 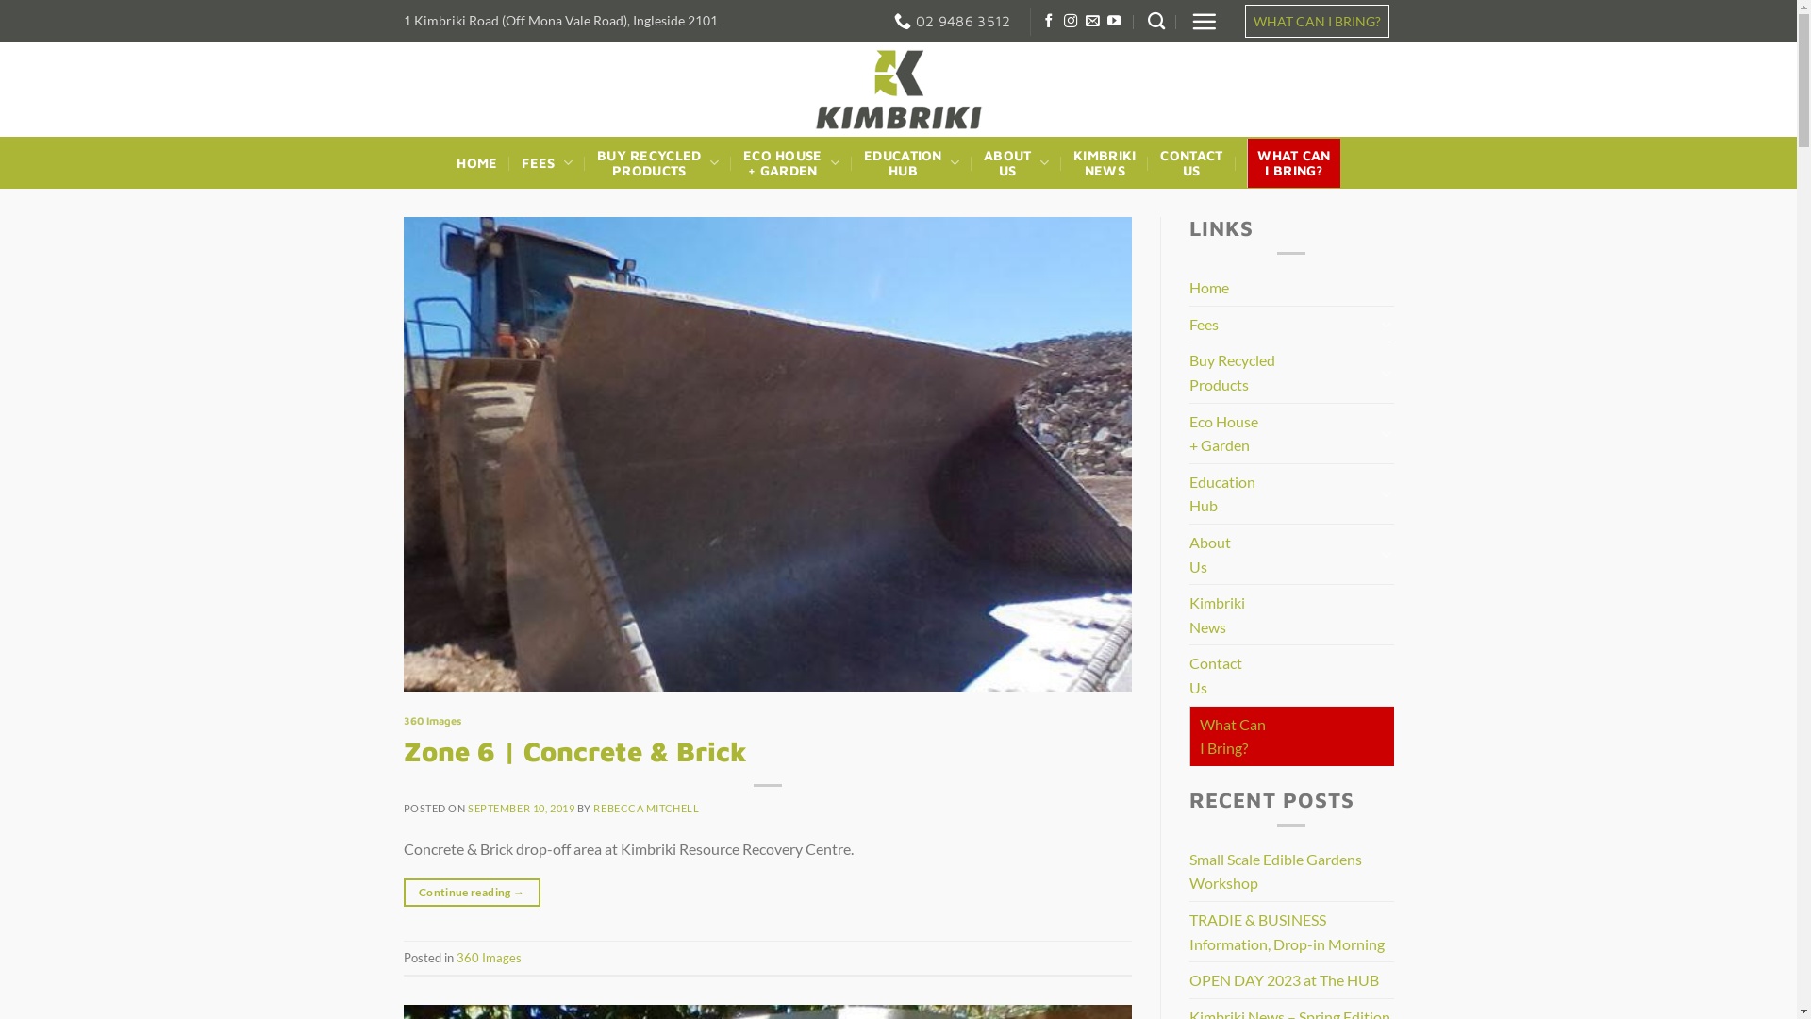 I want to click on Buy Recycled
Products, so click(x=1282, y=372).